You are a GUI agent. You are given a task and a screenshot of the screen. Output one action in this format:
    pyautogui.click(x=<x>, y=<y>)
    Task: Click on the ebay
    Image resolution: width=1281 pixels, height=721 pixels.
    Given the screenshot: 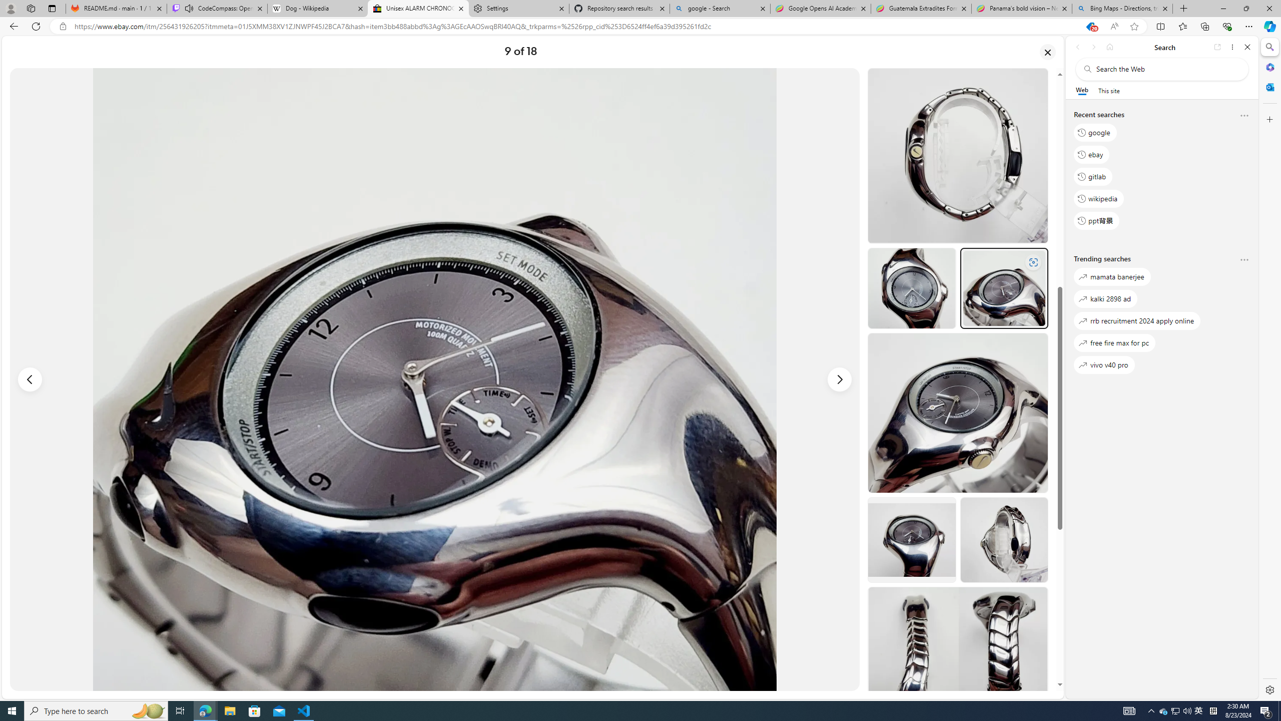 What is the action you would take?
    pyautogui.click(x=1091, y=154)
    